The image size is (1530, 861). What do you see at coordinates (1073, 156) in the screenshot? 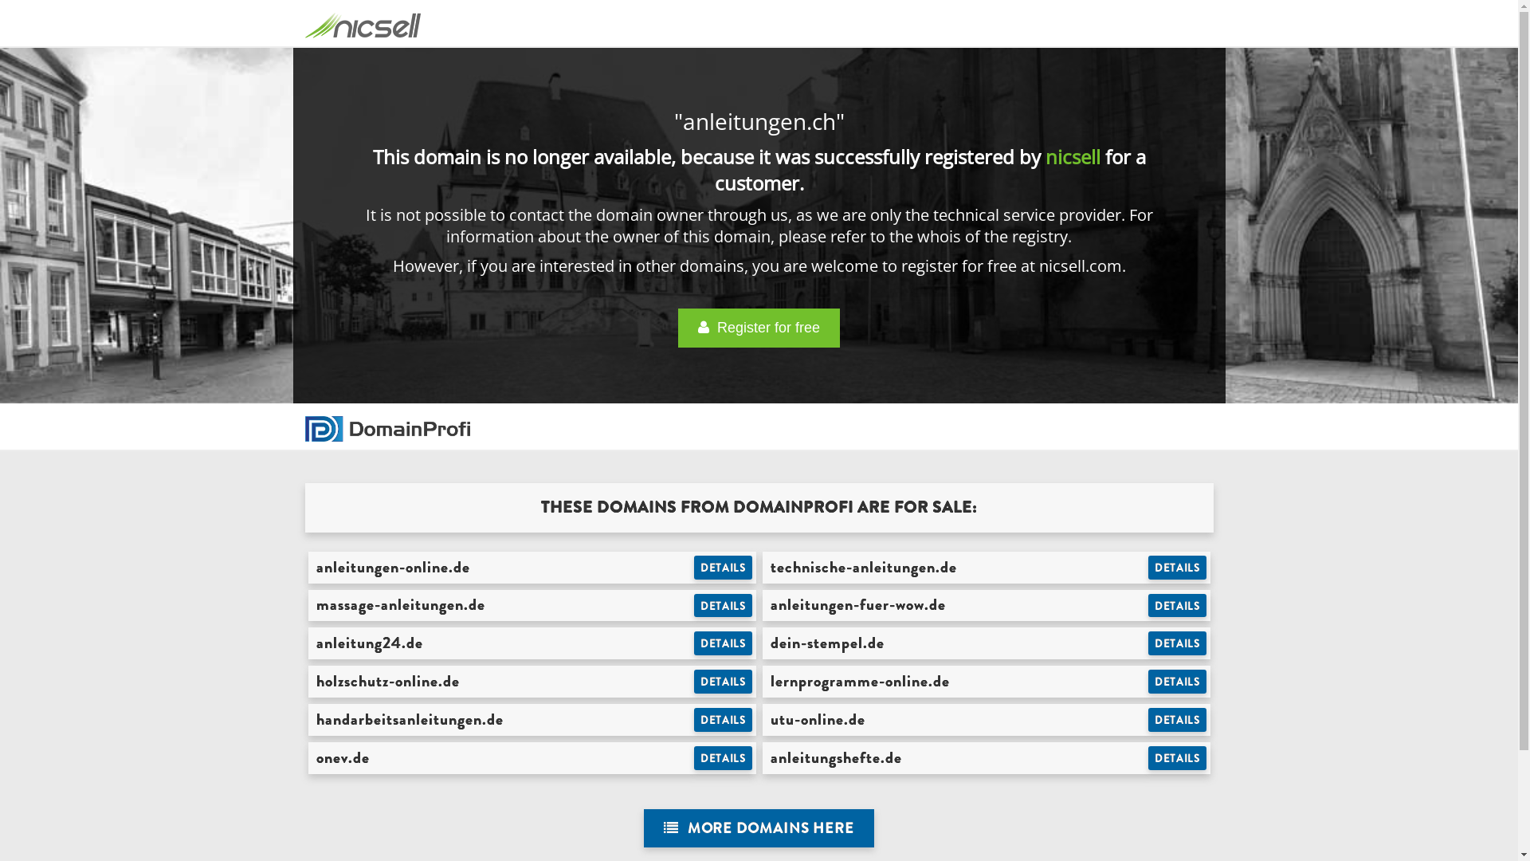
I see `nicsell` at bounding box center [1073, 156].